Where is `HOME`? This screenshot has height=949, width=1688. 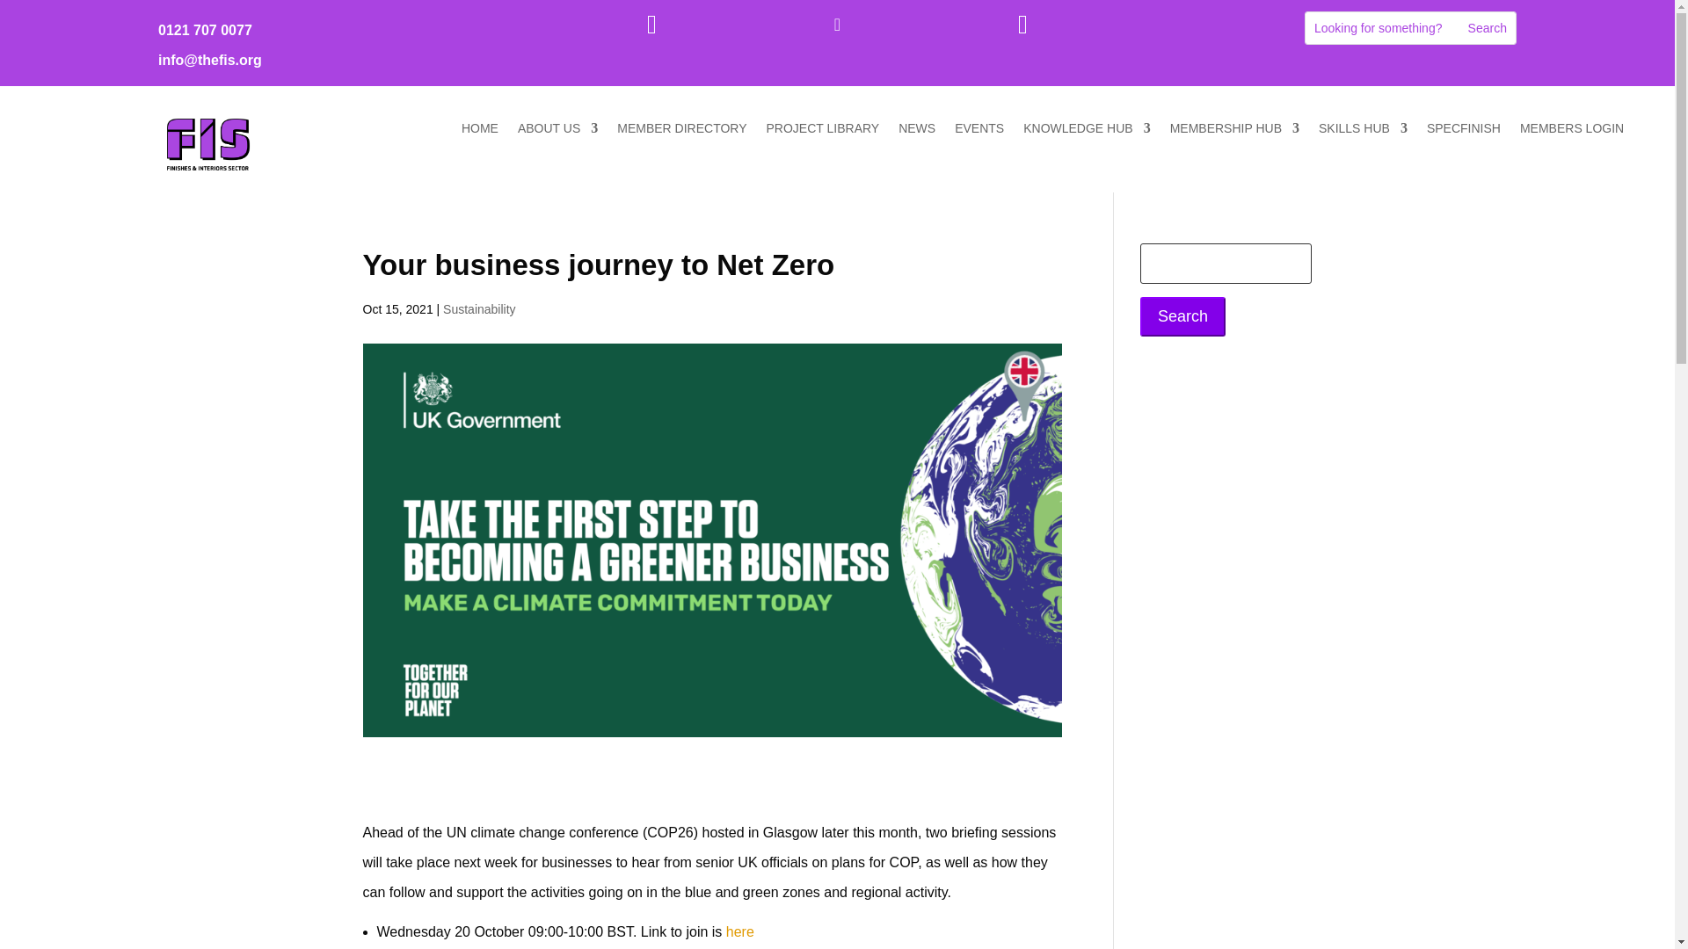
HOME is located at coordinates (479, 132).